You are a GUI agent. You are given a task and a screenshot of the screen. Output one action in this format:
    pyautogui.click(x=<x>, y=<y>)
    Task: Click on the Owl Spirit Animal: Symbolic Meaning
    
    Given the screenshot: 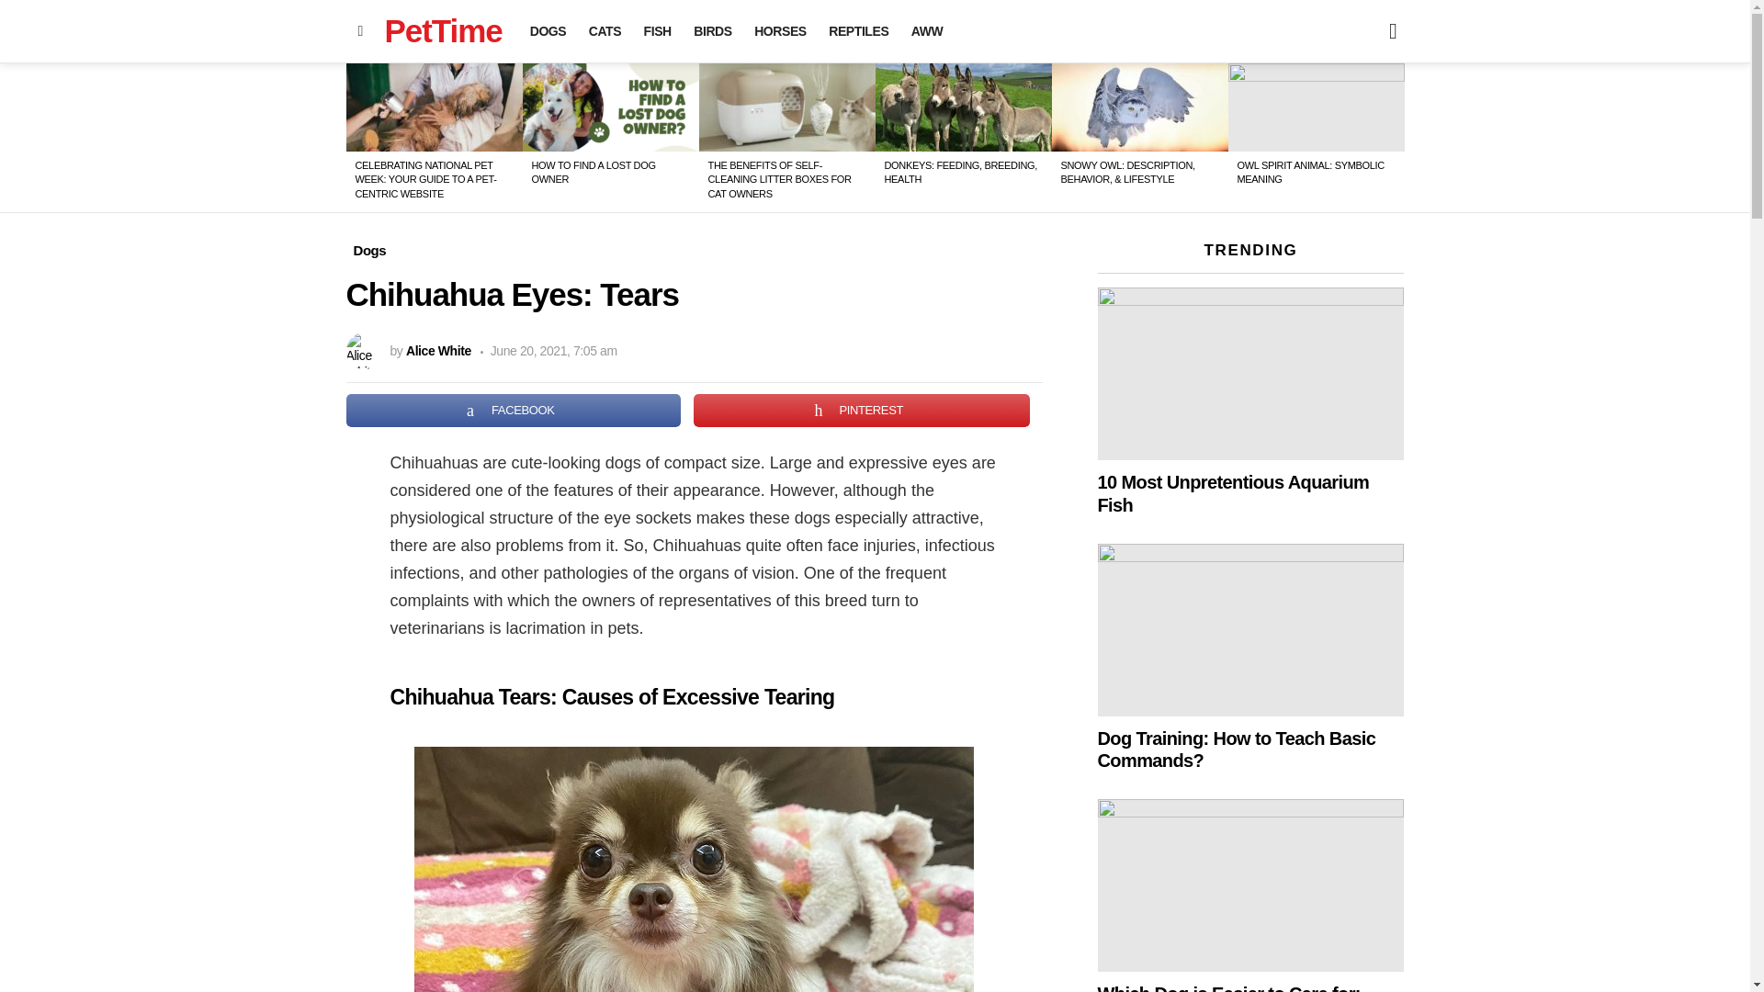 What is the action you would take?
    pyautogui.click(x=1316, y=107)
    